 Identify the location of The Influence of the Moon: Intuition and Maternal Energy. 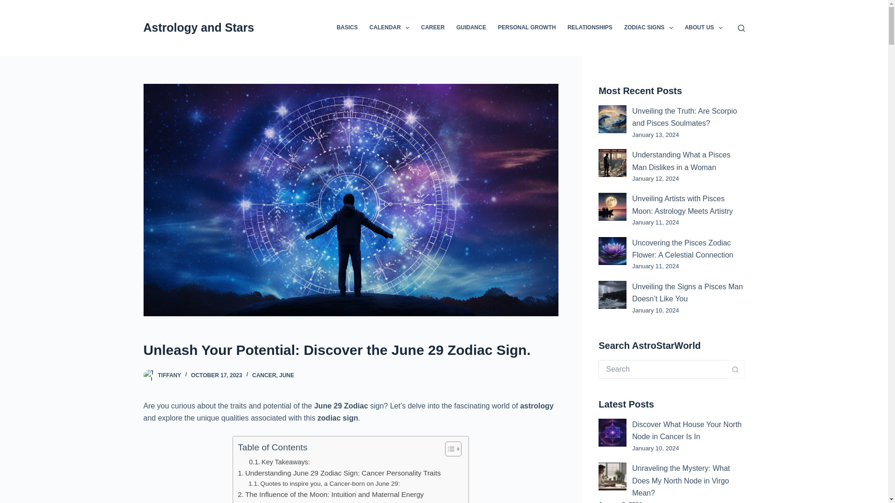
(330, 494).